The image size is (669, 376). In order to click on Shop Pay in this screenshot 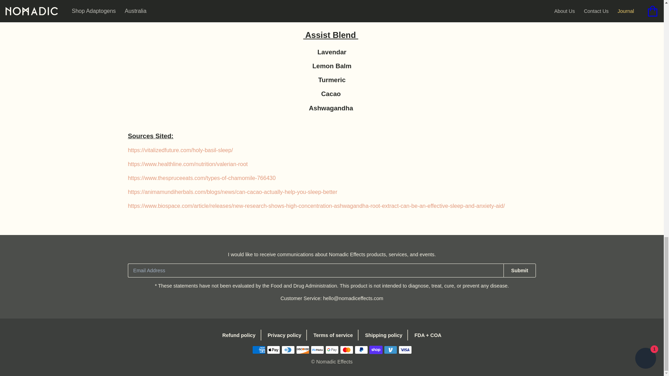, I will do `click(376, 350)`.